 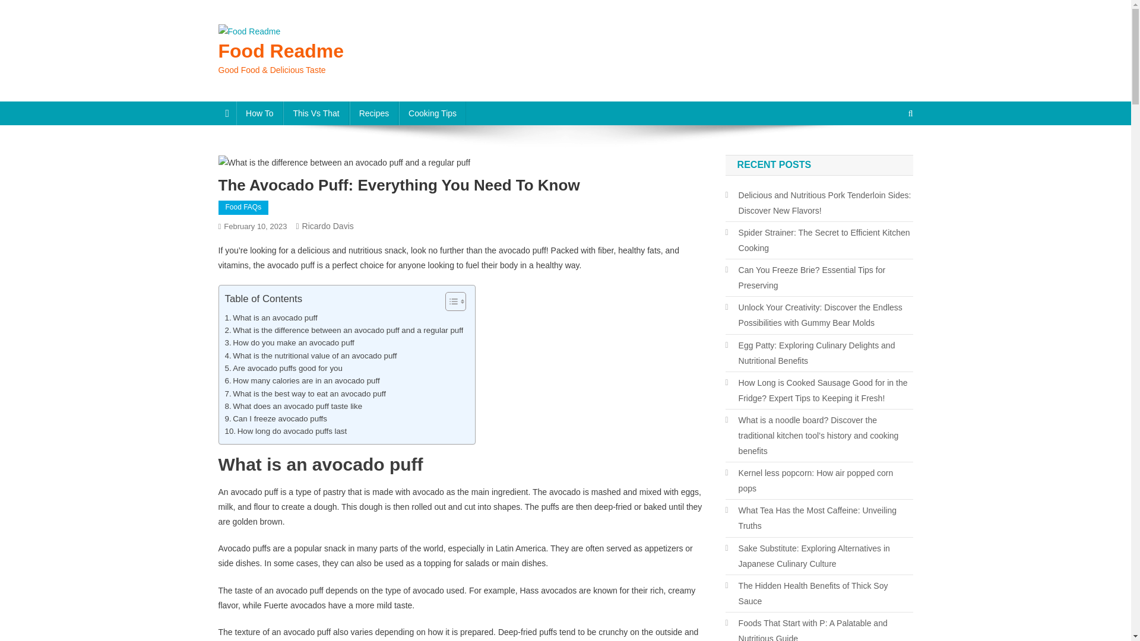 I want to click on What is the best way to eat an avocado puff, so click(x=305, y=393).